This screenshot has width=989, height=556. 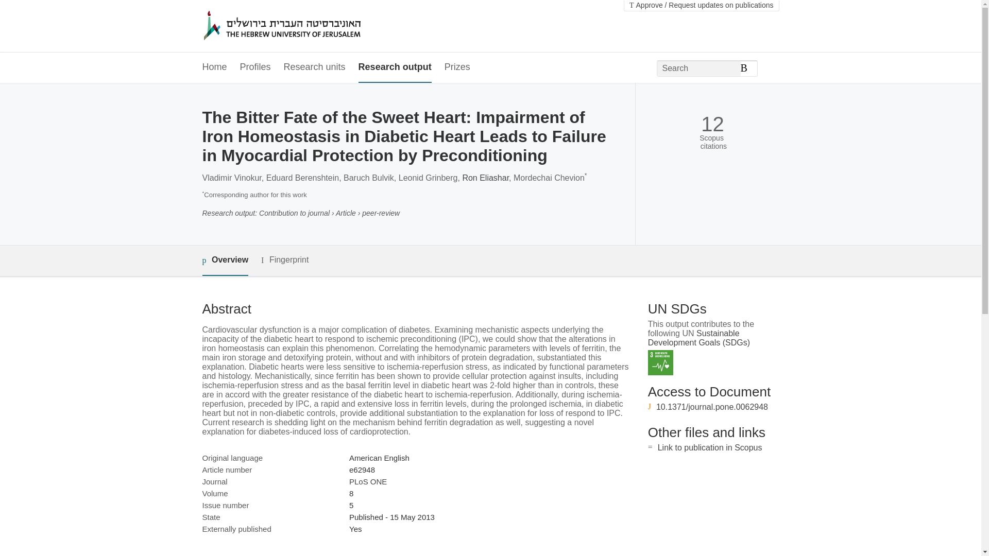 I want to click on Link to publication in Scopus, so click(x=710, y=447).